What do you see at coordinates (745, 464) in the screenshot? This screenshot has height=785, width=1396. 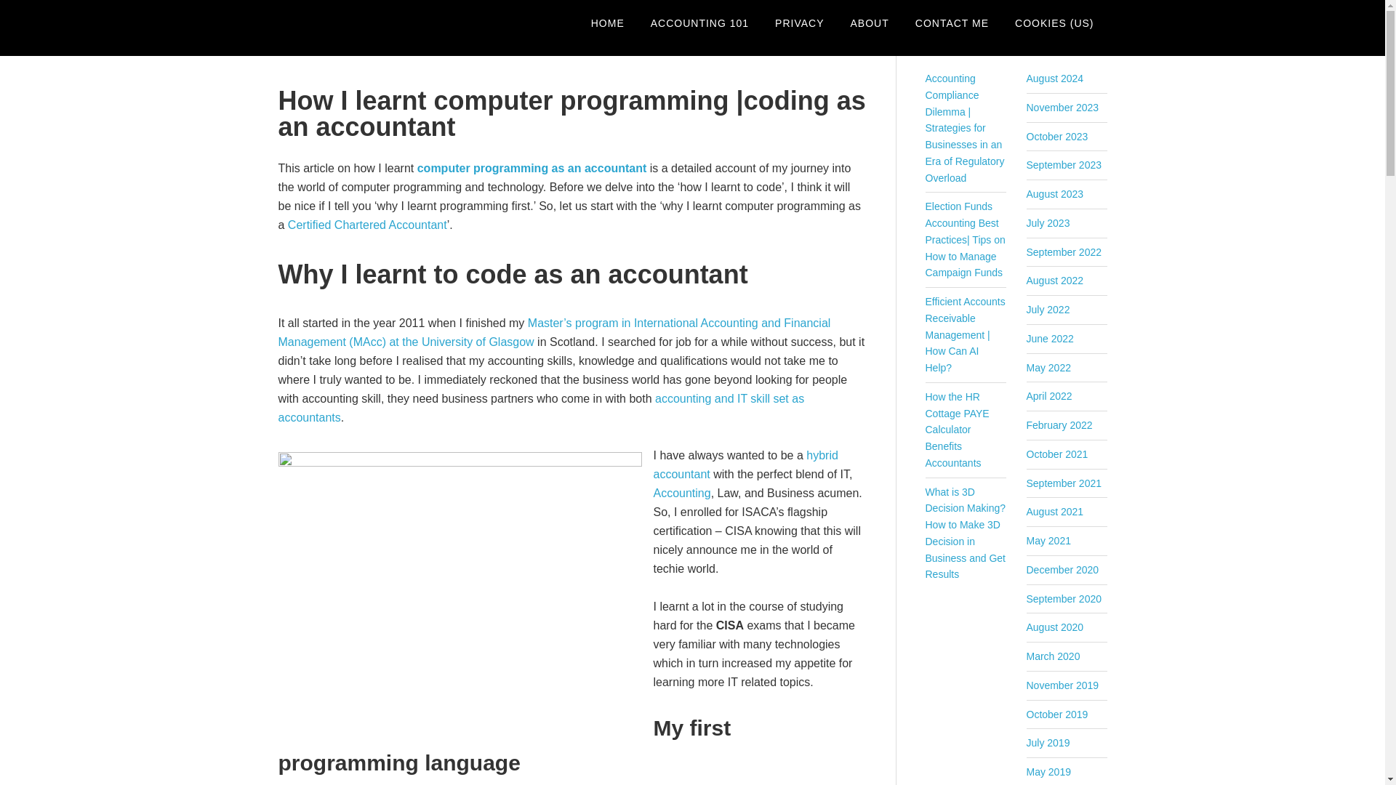 I see `hybrid accountant` at bounding box center [745, 464].